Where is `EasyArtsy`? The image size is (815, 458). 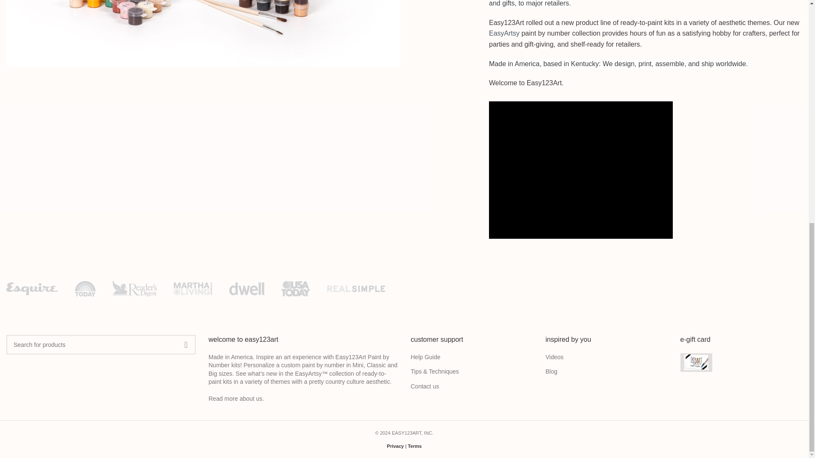
EasyArtsy is located at coordinates (504, 33).